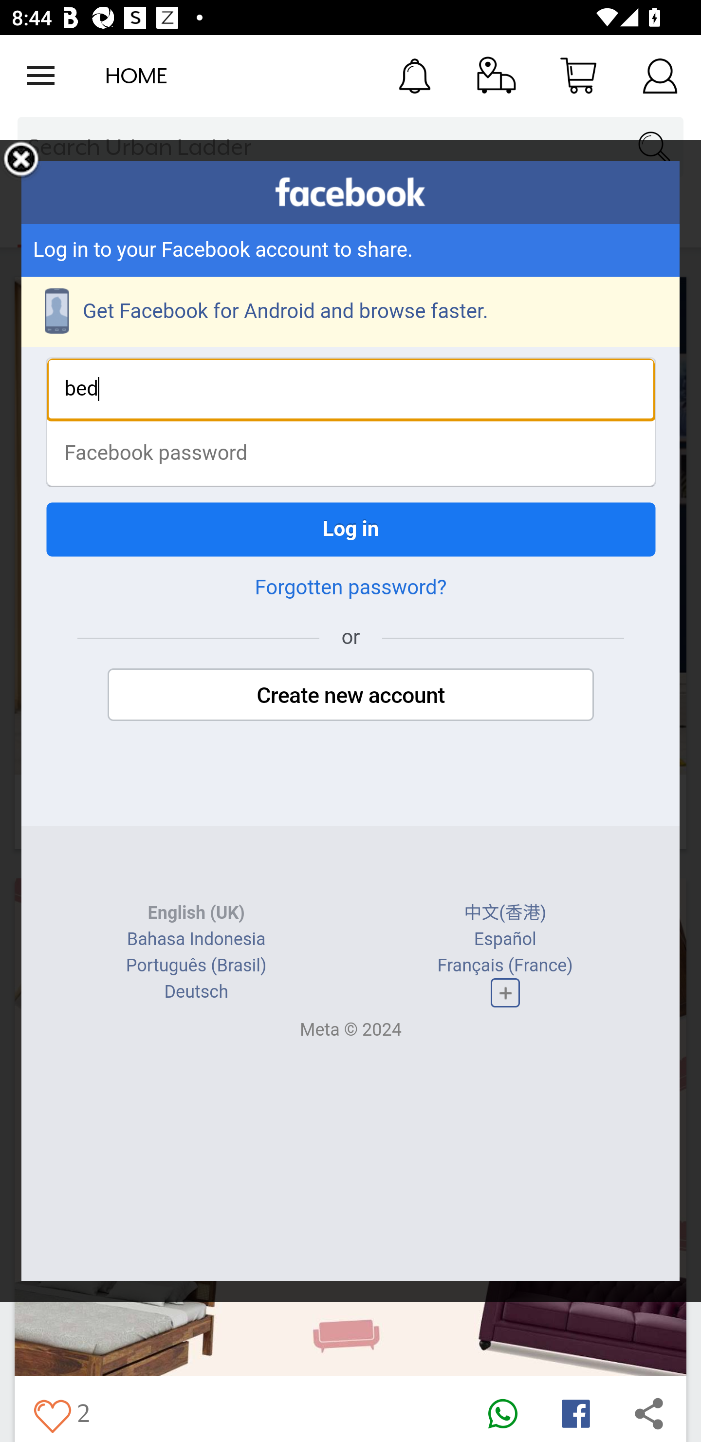 The width and height of the screenshot is (701, 1442). What do you see at coordinates (350, 529) in the screenshot?
I see `Log in` at bounding box center [350, 529].